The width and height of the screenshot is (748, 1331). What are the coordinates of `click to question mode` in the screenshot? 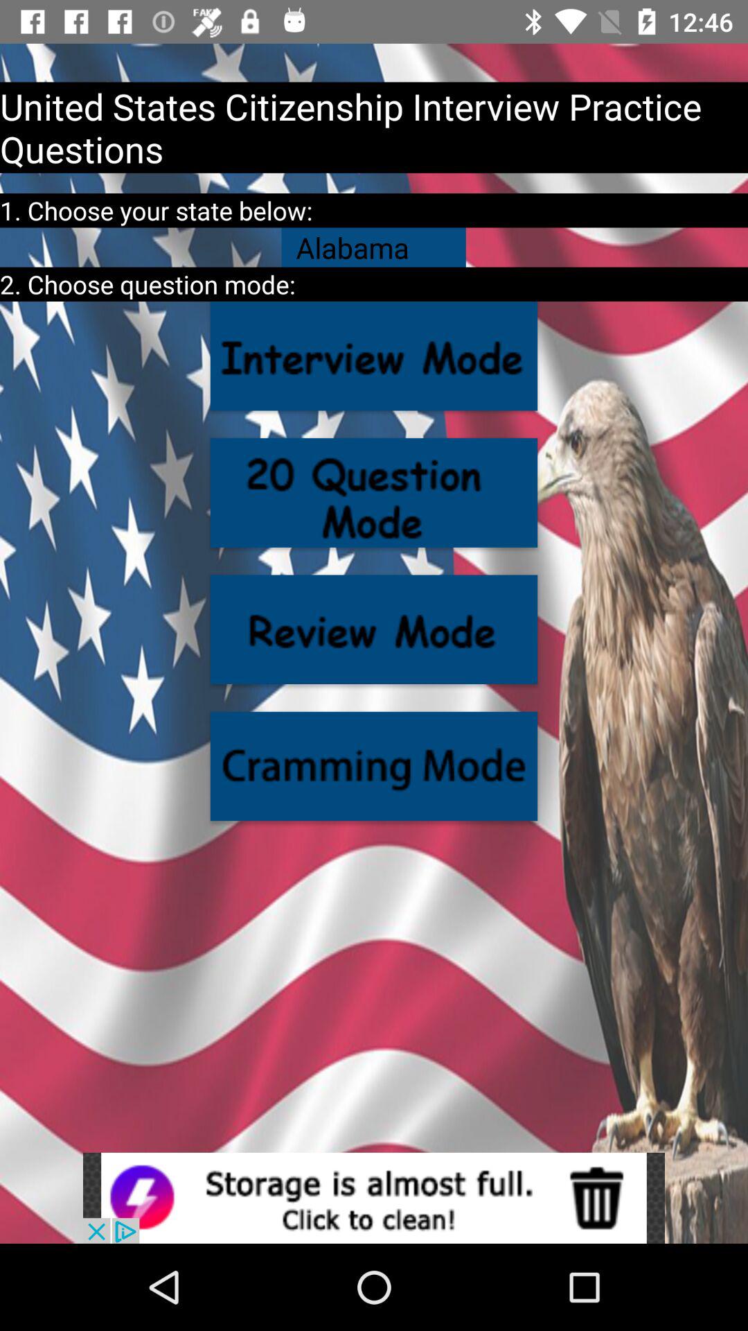 It's located at (374, 492).